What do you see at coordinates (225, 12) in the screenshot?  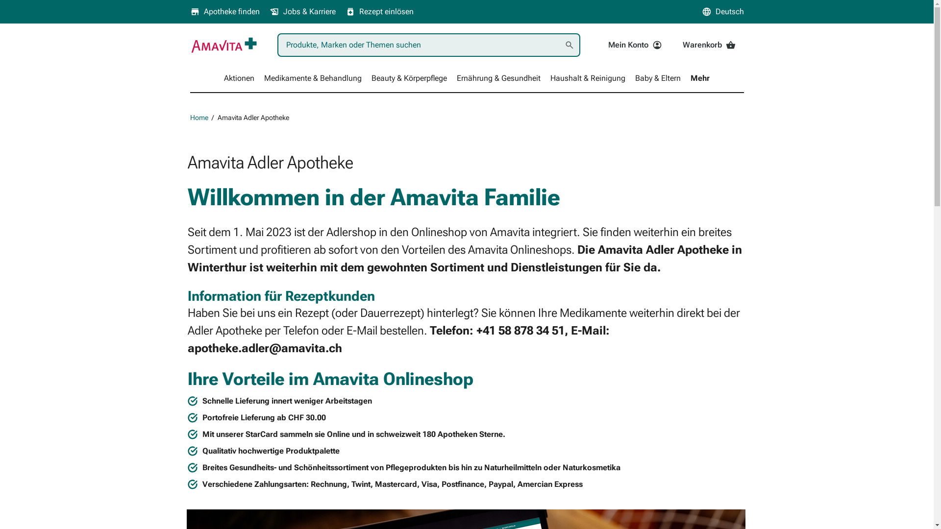 I see `Apotheke finden` at bounding box center [225, 12].